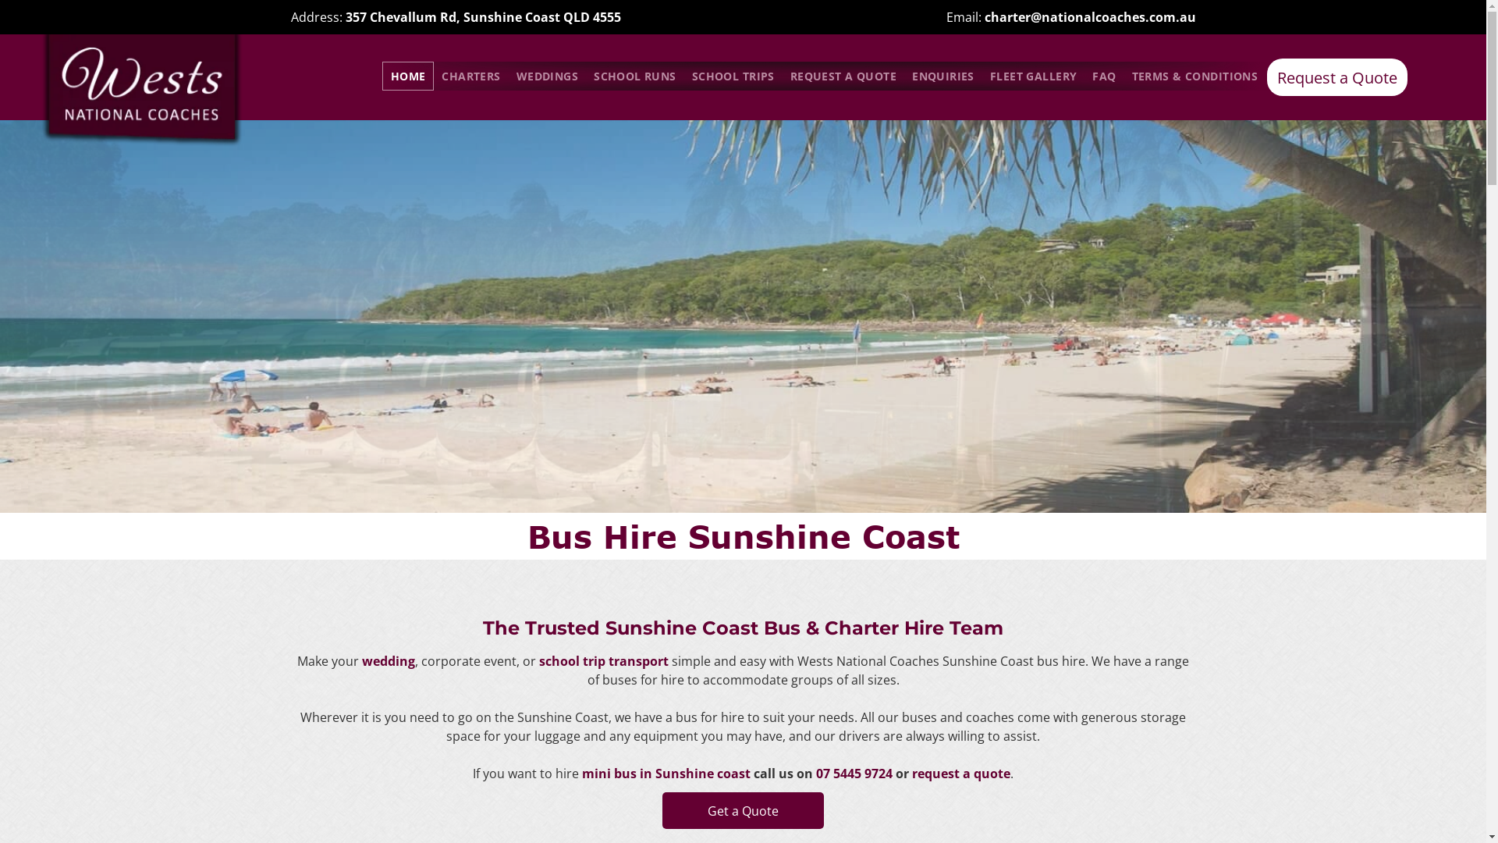 Image resolution: width=1498 pixels, height=843 pixels. I want to click on ENQUIRIES, so click(943, 76).